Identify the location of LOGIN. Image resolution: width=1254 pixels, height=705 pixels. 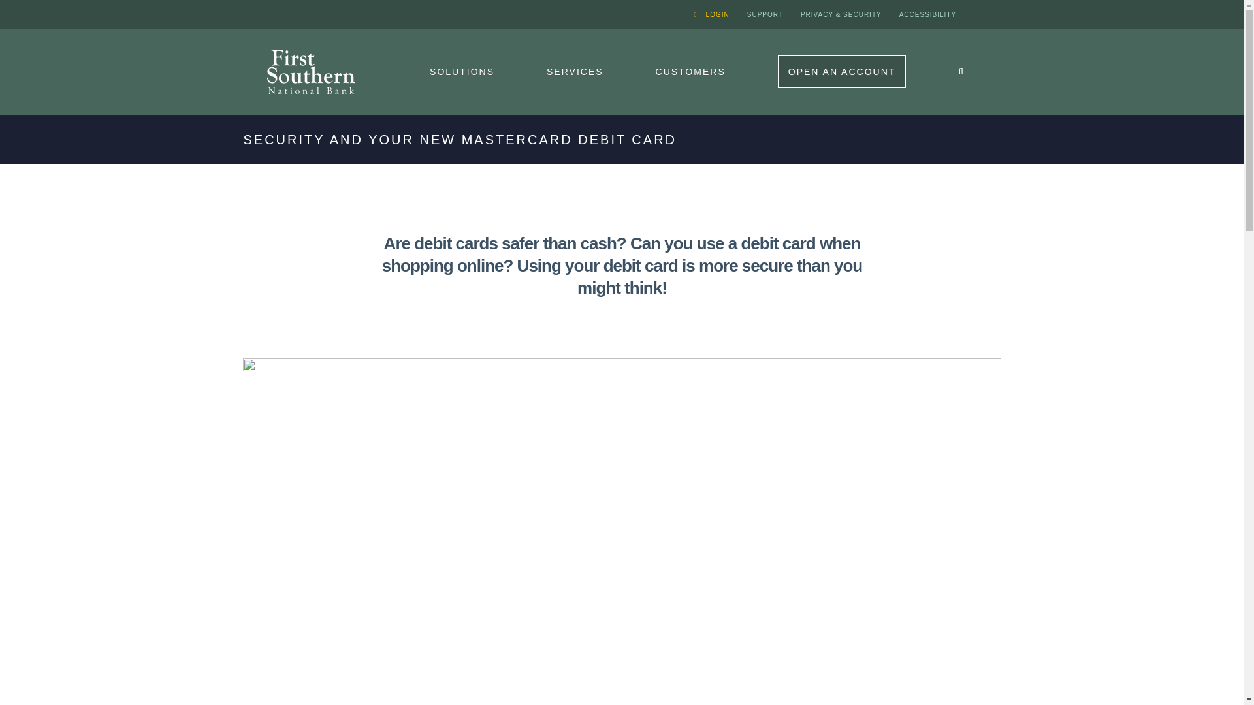
(712, 14).